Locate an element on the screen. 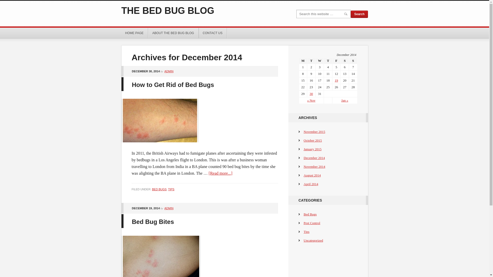  Search is located at coordinates (359, 14).